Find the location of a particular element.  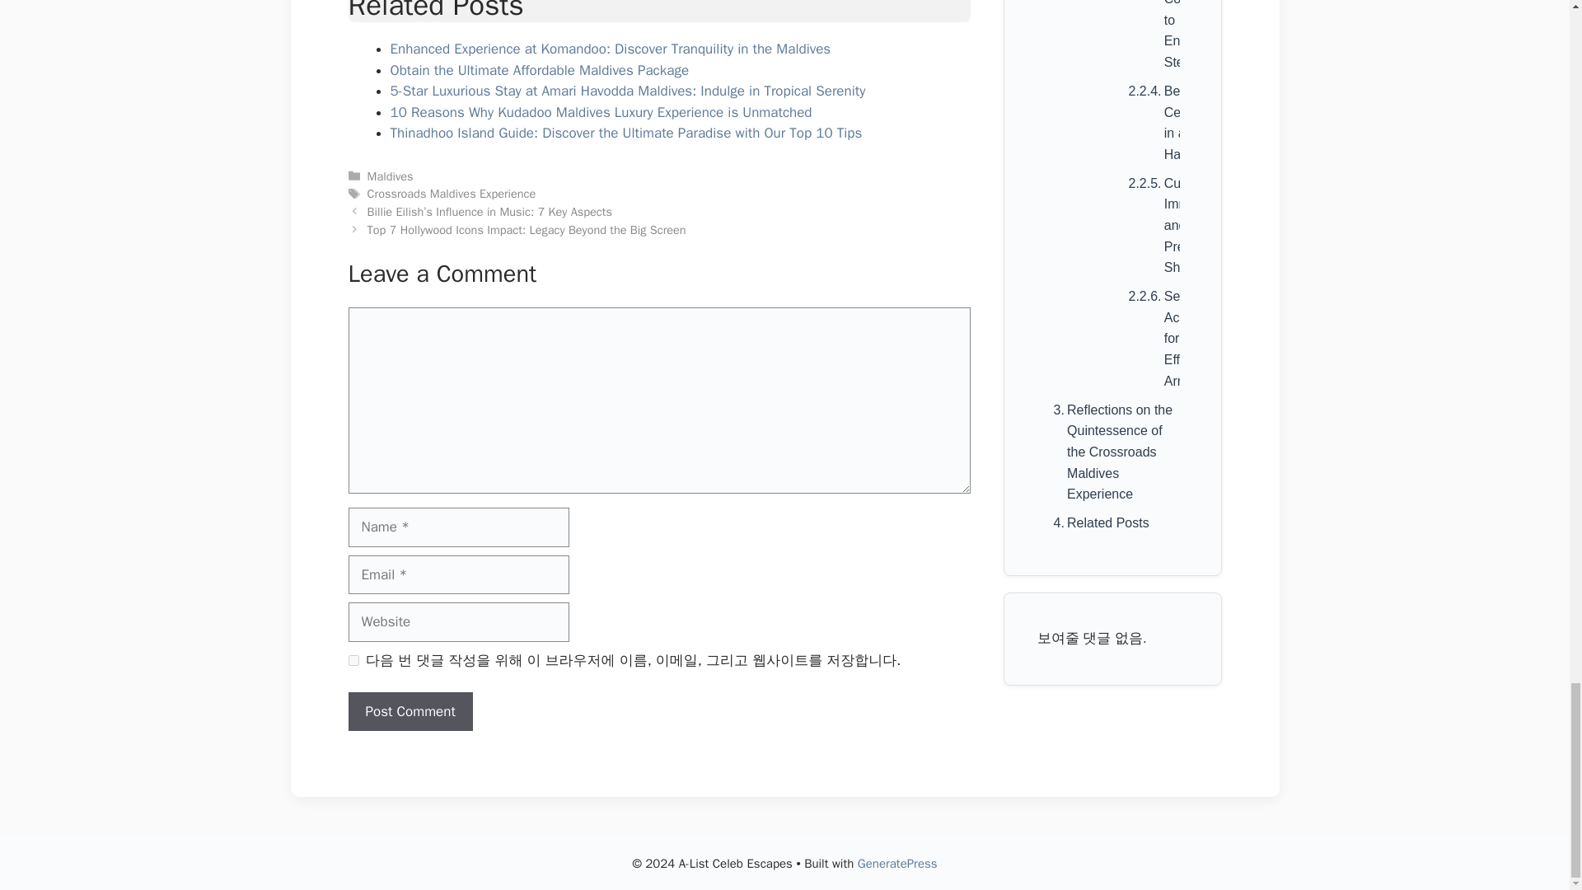

Obtain the Ultimate Affordable Maldives Package is located at coordinates (541, 70).